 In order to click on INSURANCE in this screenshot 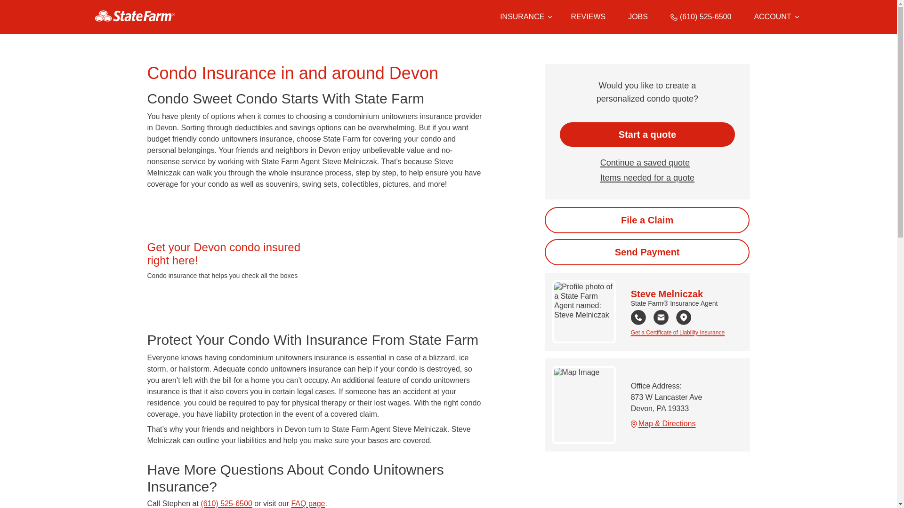, I will do `click(522, 17)`.